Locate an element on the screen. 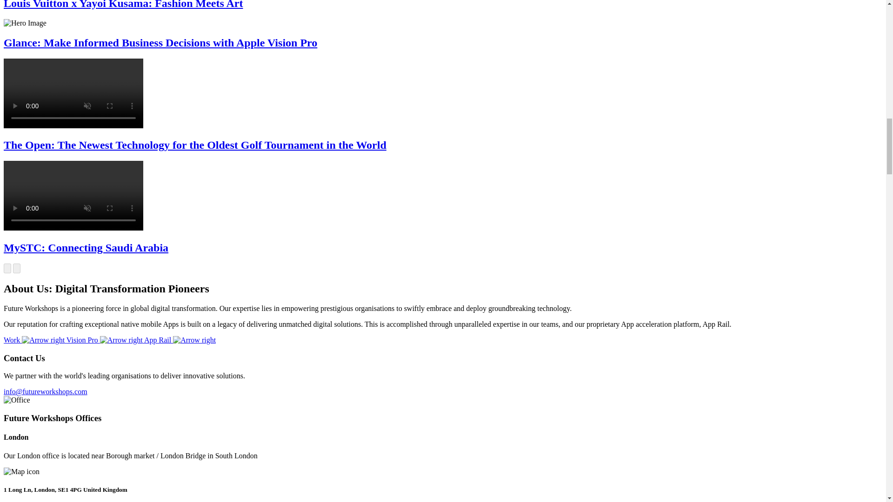 Image resolution: width=893 pixels, height=502 pixels. App Rail is located at coordinates (180, 339).